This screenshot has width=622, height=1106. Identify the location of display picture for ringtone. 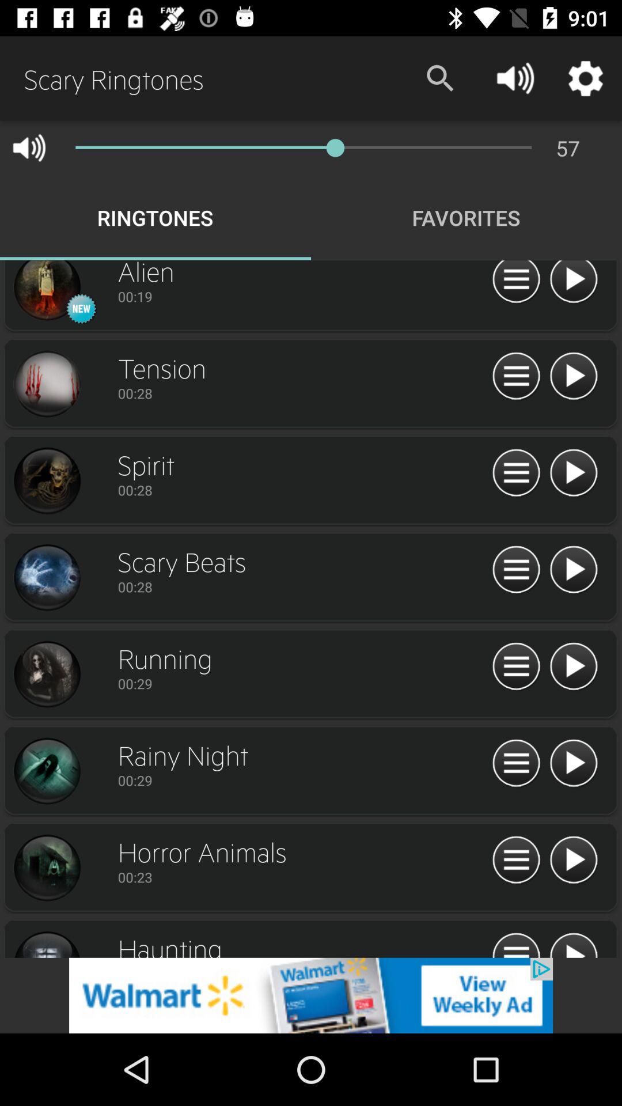
(47, 675).